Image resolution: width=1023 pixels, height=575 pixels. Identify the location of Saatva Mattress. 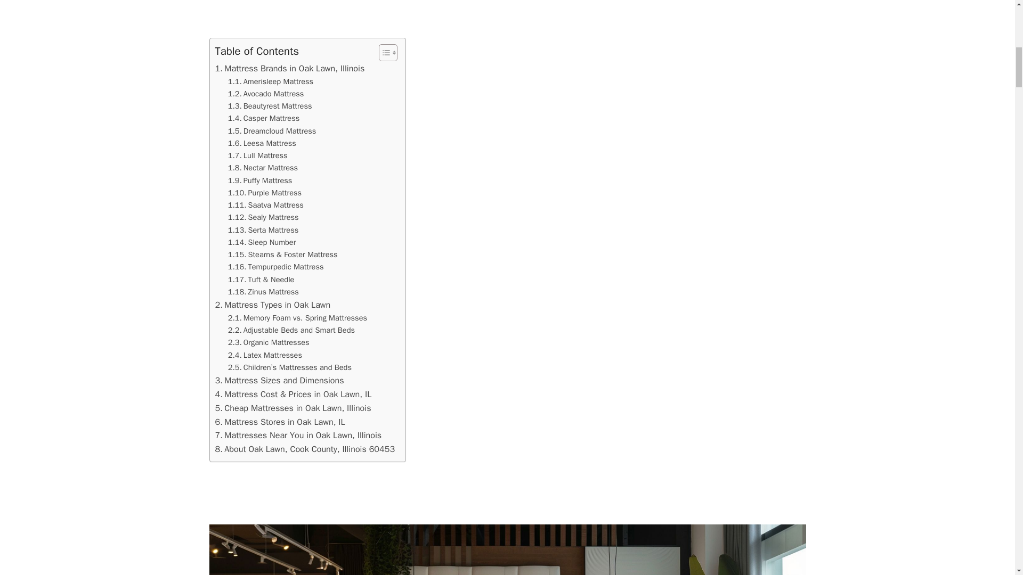
(266, 205).